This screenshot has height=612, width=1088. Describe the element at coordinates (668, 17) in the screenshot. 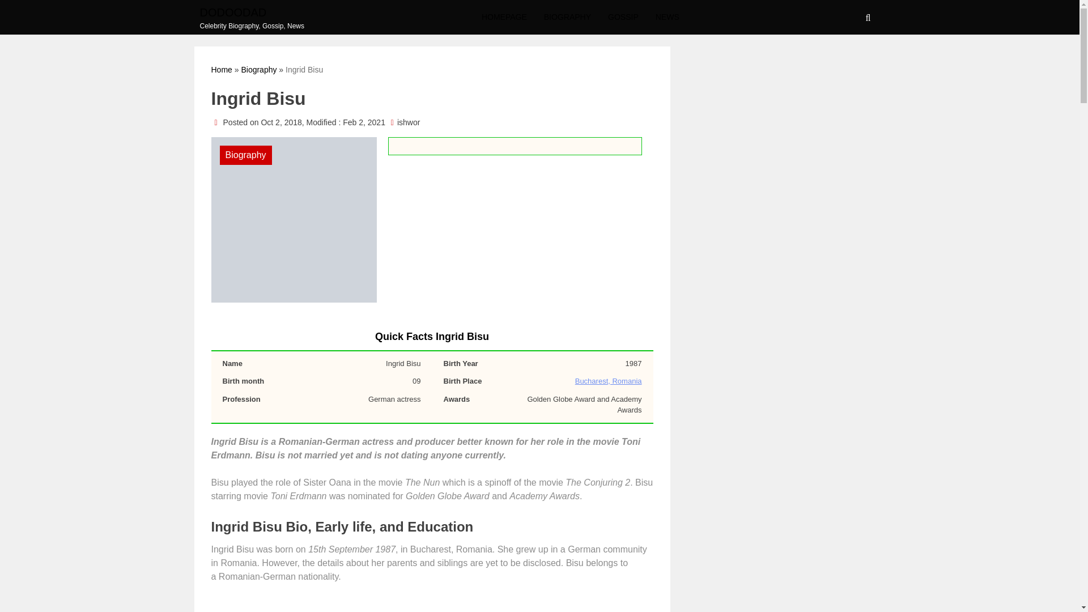

I see `NEWS` at that location.